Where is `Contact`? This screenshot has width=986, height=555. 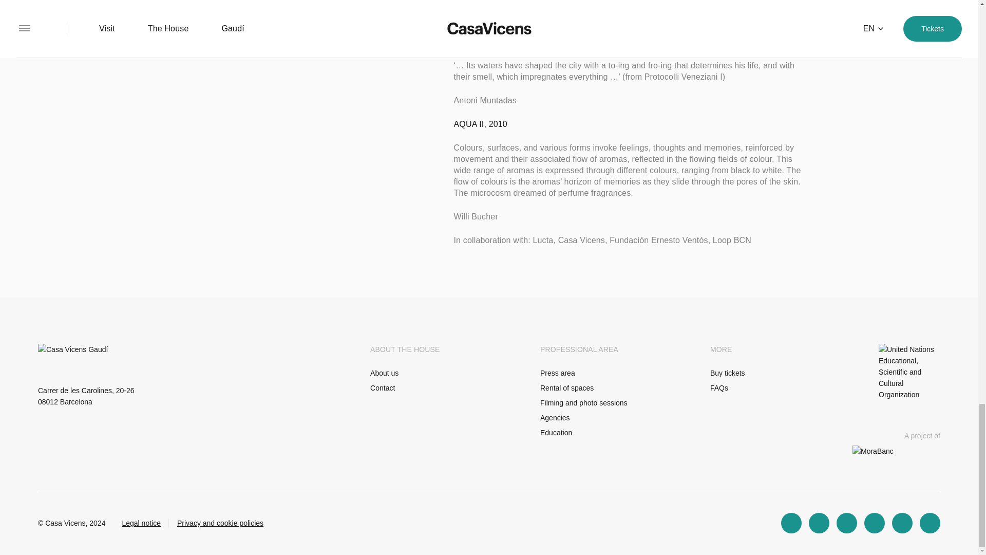 Contact is located at coordinates (383, 387).